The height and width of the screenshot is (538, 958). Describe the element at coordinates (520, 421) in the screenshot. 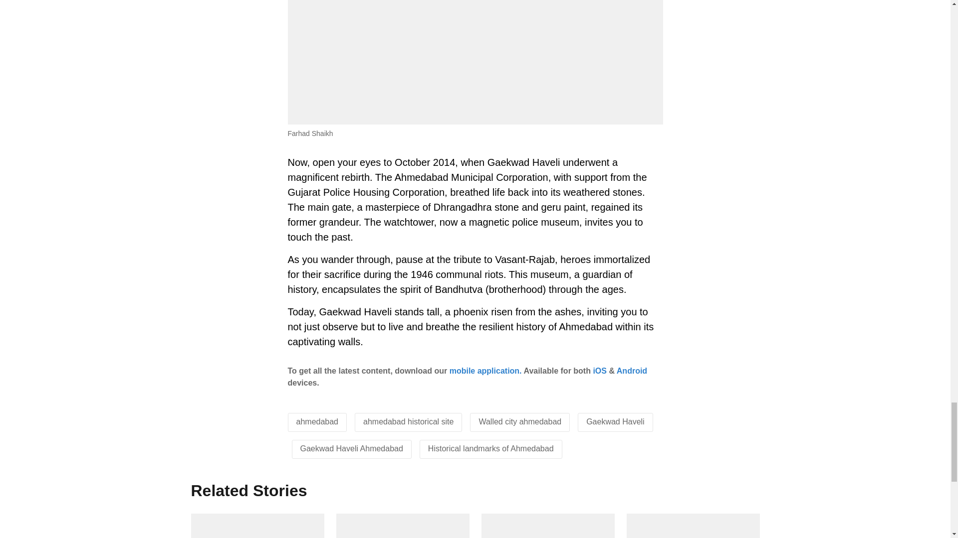

I see `Walled city ahmedabad` at that location.